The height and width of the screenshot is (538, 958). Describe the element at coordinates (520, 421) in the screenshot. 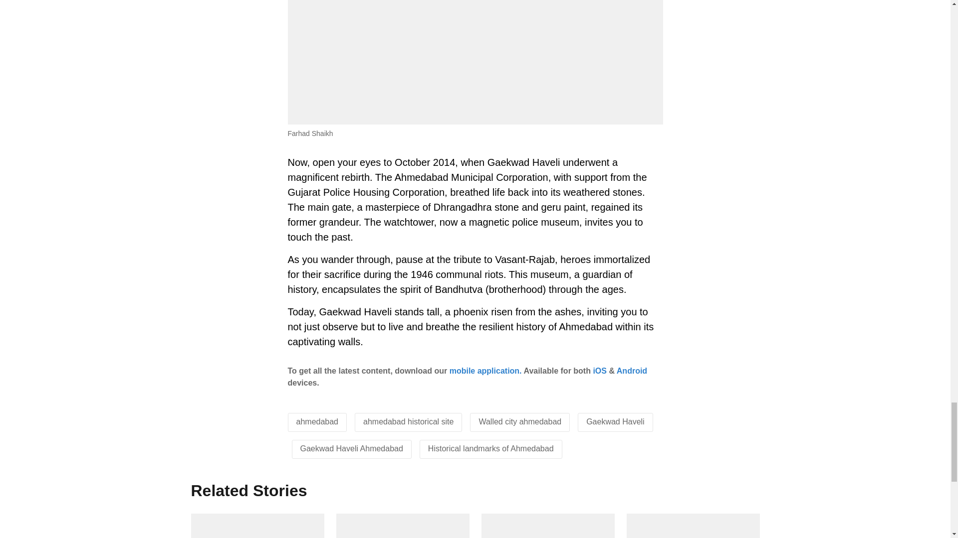

I see `Walled city ahmedabad` at that location.